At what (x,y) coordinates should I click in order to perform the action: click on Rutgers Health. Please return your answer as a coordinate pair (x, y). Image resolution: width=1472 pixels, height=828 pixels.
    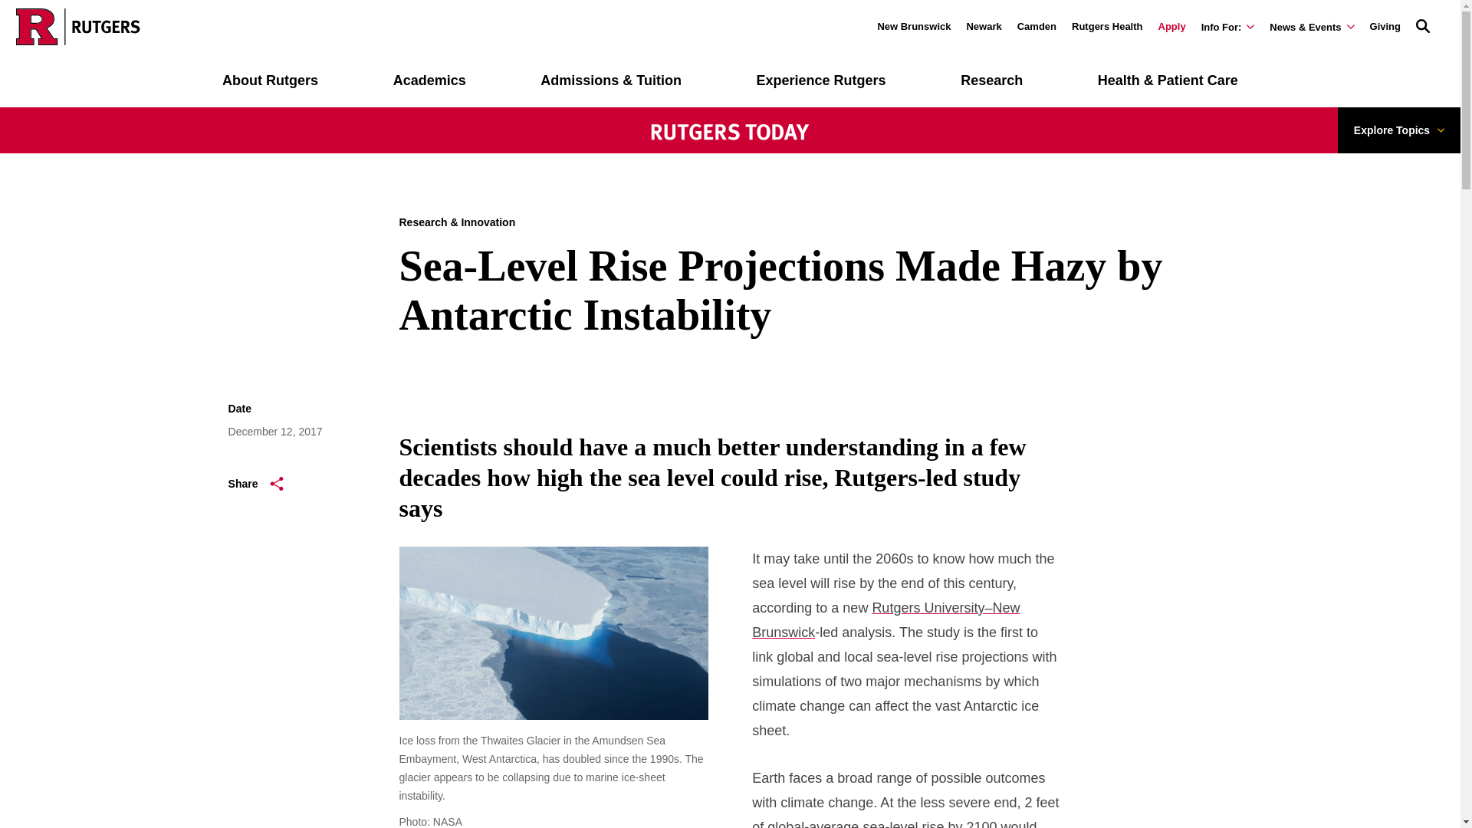
    Looking at the image, I should click on (1106, 26).